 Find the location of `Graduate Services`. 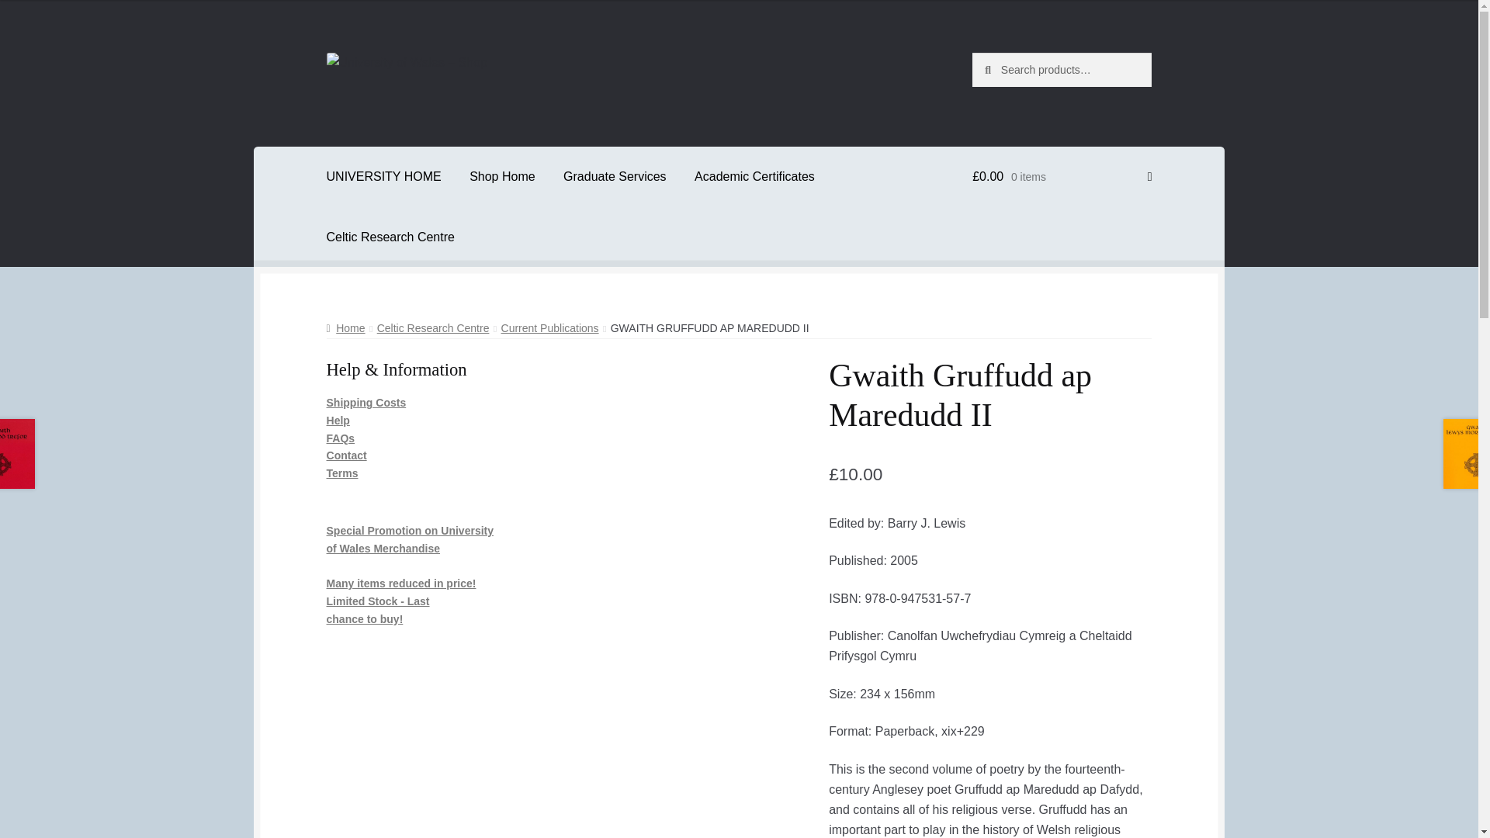

Graduate Services is located at coordinates (615, 177).